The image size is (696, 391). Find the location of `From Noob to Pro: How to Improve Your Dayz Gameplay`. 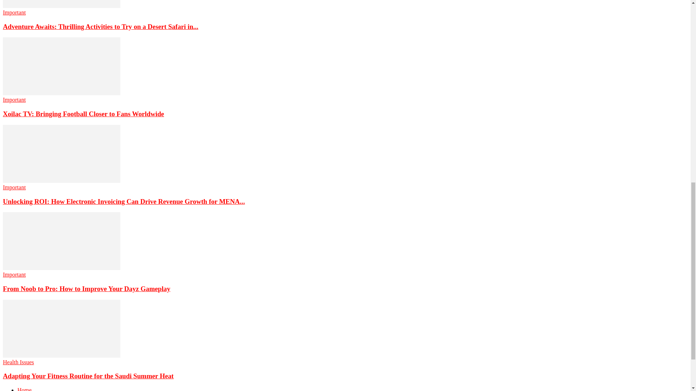

From Noob to Pro: How to Improve Your Dayz Gameplay is located at coordinates (62, 241).